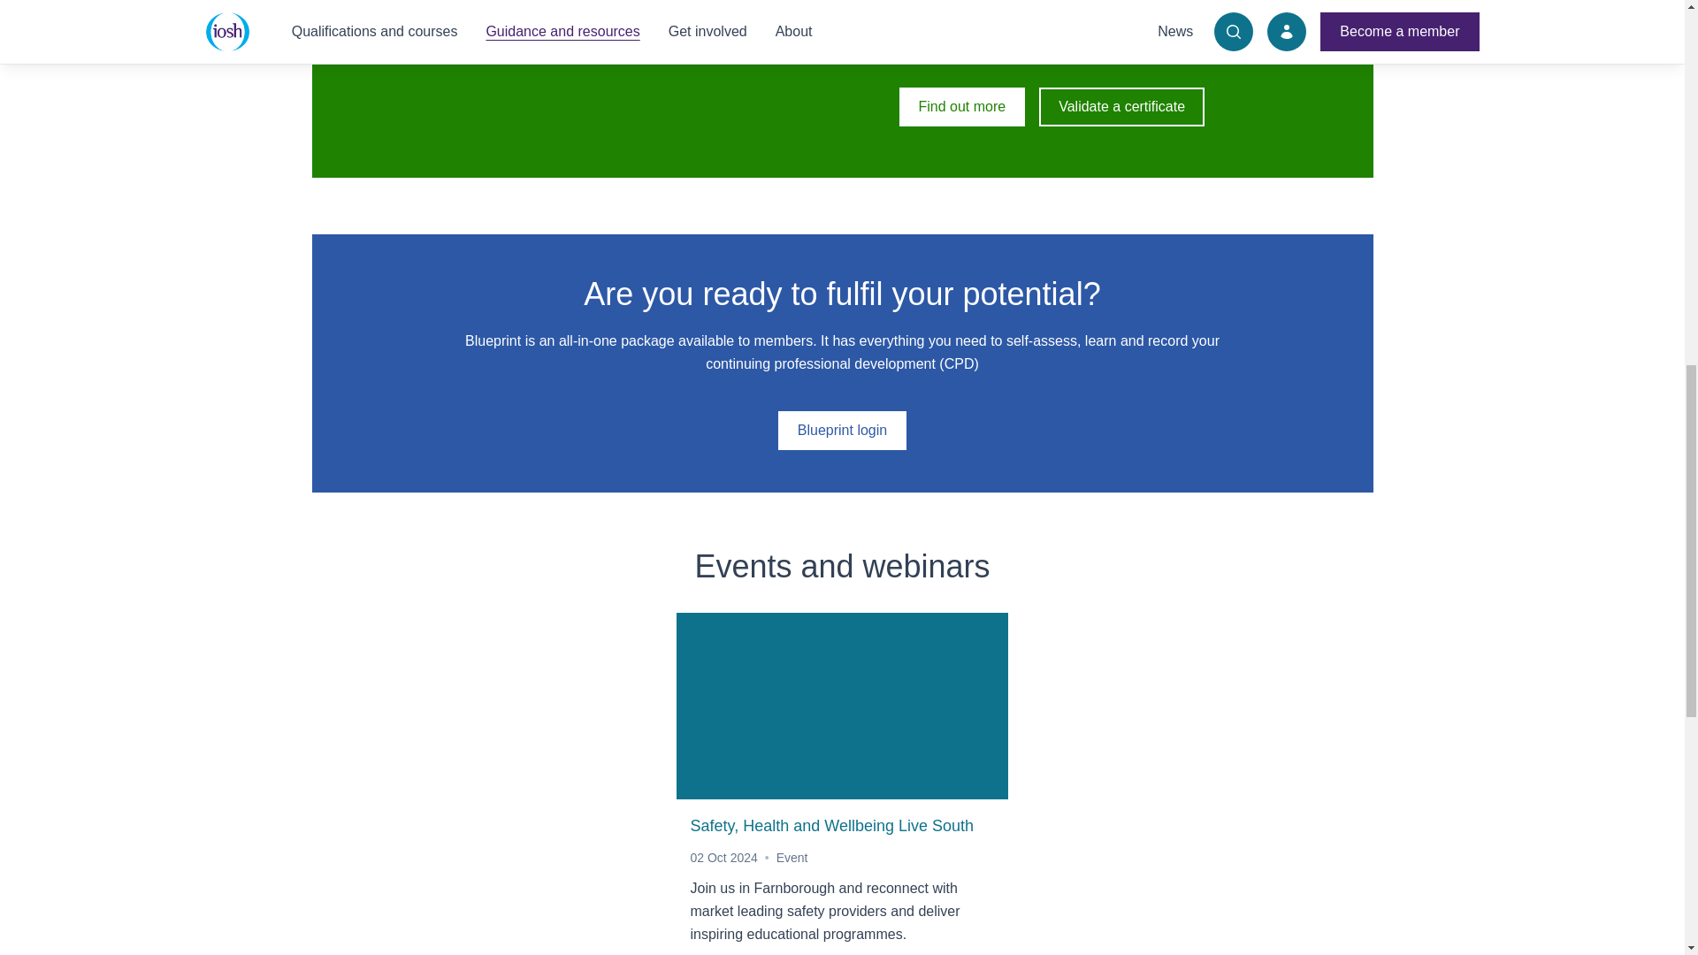  Describe the element at coordinates (1121, 106) in the screenshot. I see `Validate a certificate` at that location.